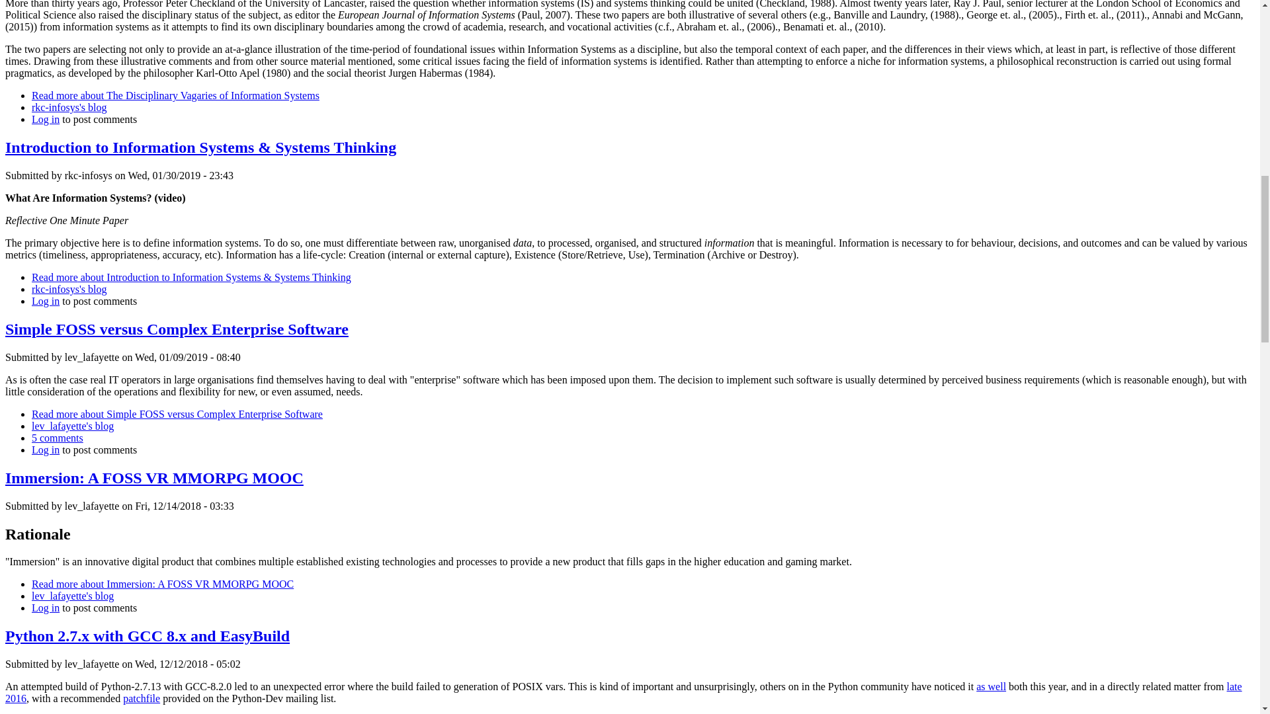 The height and width of the screenshot is (714, 1270). Describe the element at coordinates (176, 329) in the screenshot. I see `Simple FOSS versus Complex Enterprise Software` at that location.